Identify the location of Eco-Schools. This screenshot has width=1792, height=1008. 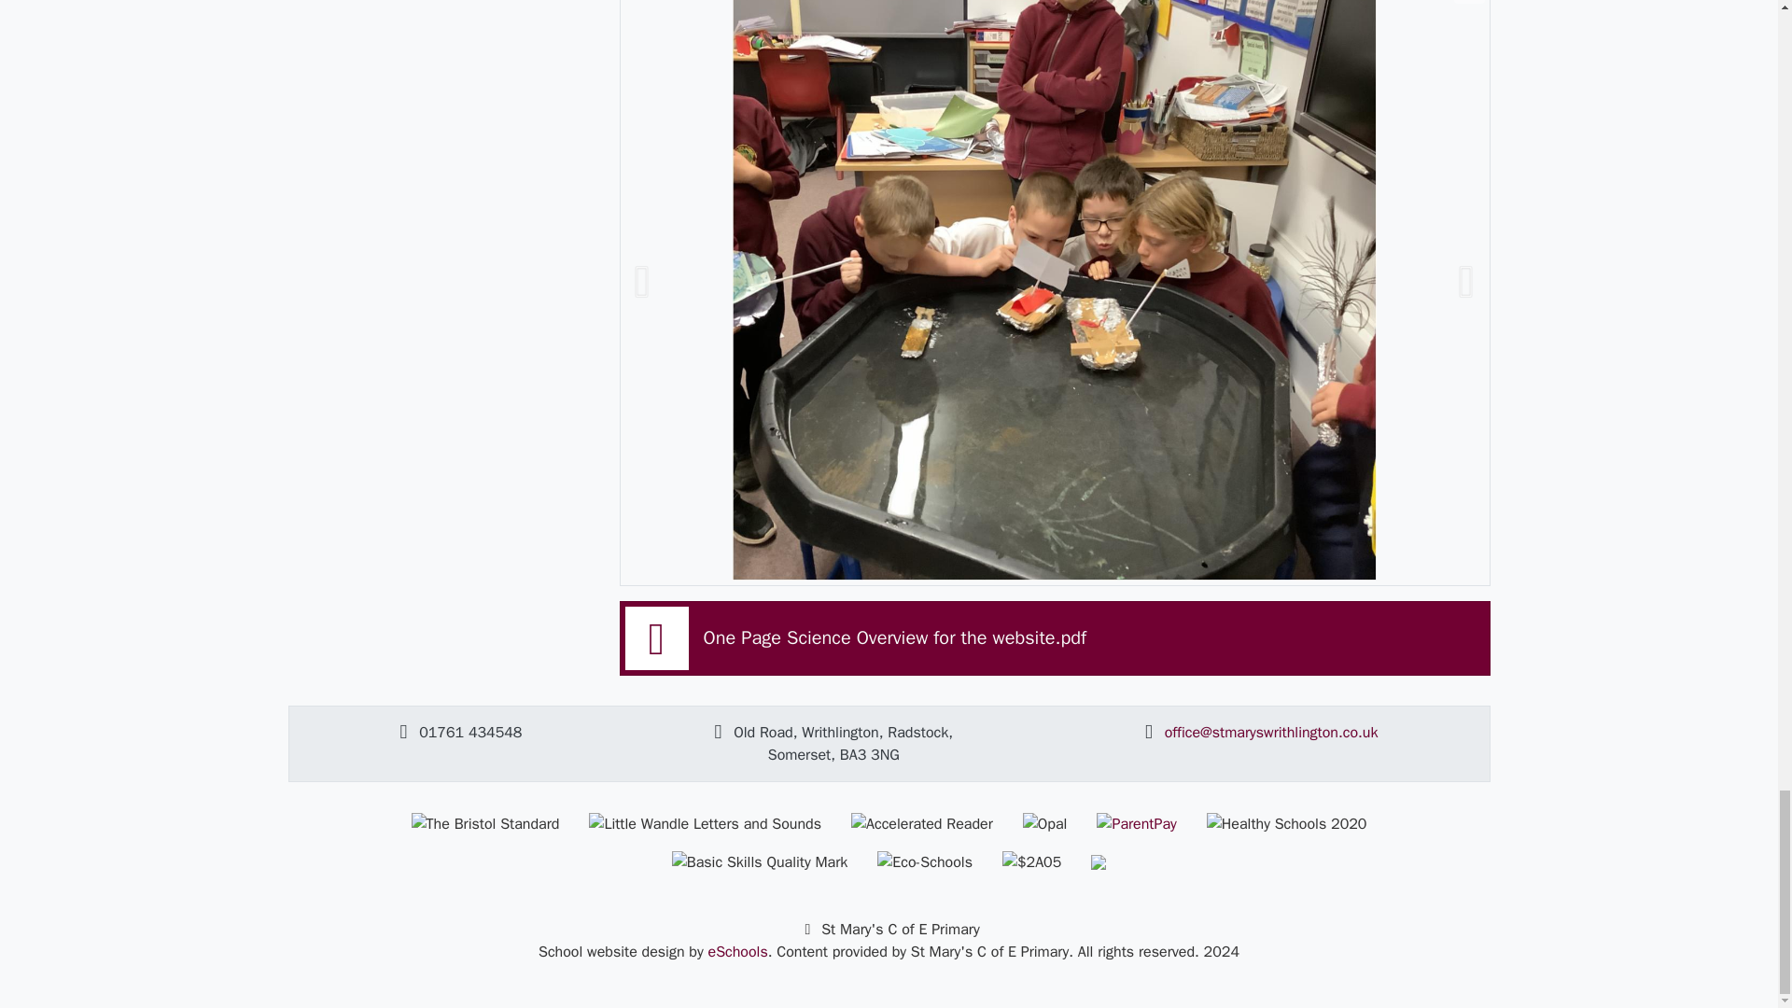
(925, 862).